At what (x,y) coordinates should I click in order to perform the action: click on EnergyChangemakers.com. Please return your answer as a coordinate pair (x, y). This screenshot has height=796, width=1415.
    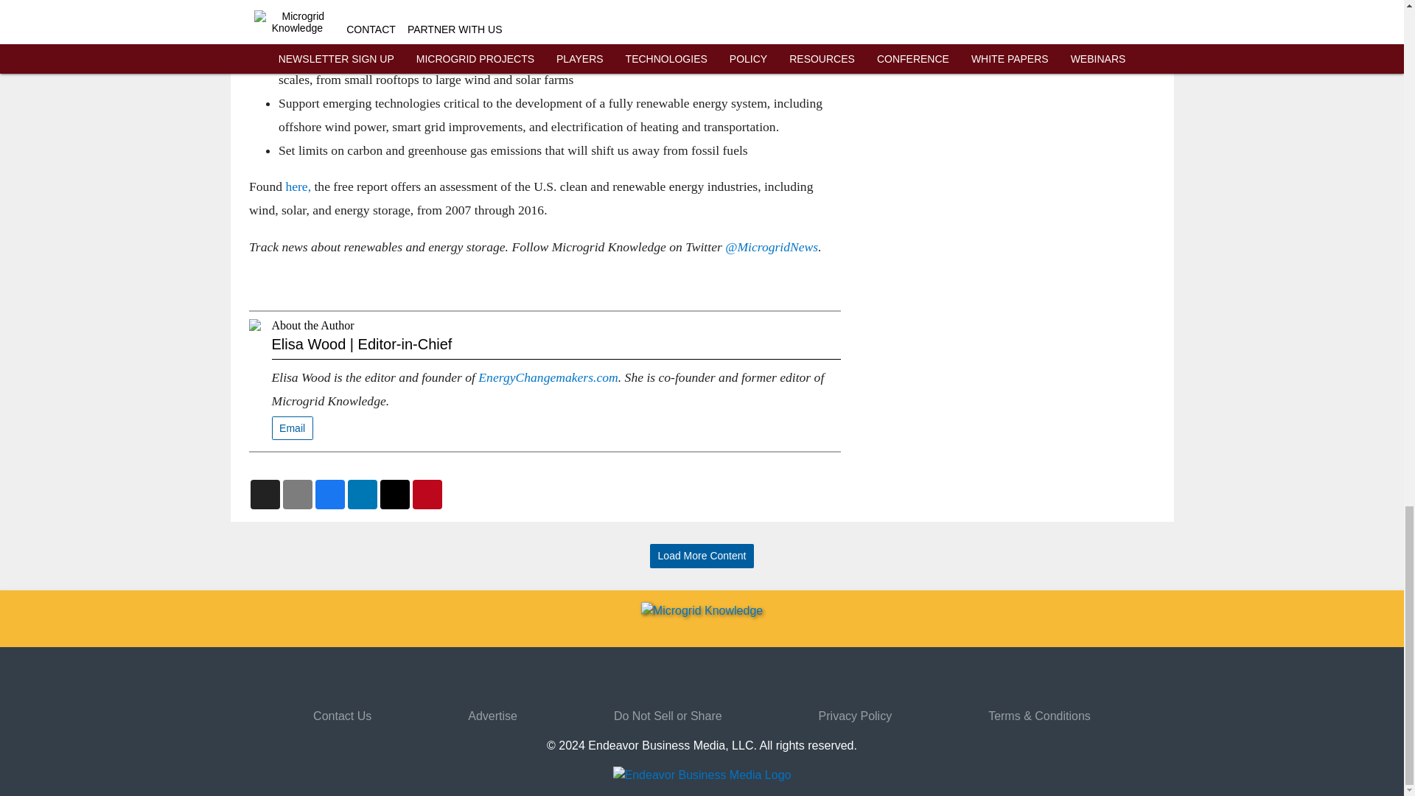
    Looking at the image, I should click on (547, 377).